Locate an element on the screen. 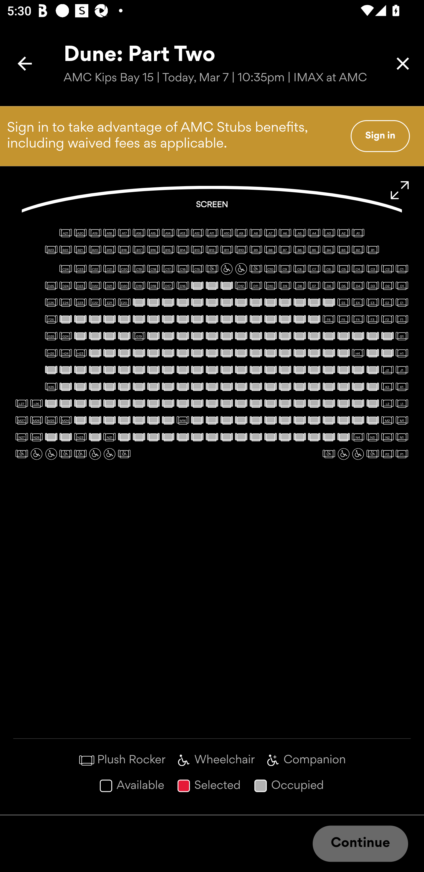 The height and width of the screenshot is (872, 424). C17, Regular seat, available is located at coordinates (168, 269).